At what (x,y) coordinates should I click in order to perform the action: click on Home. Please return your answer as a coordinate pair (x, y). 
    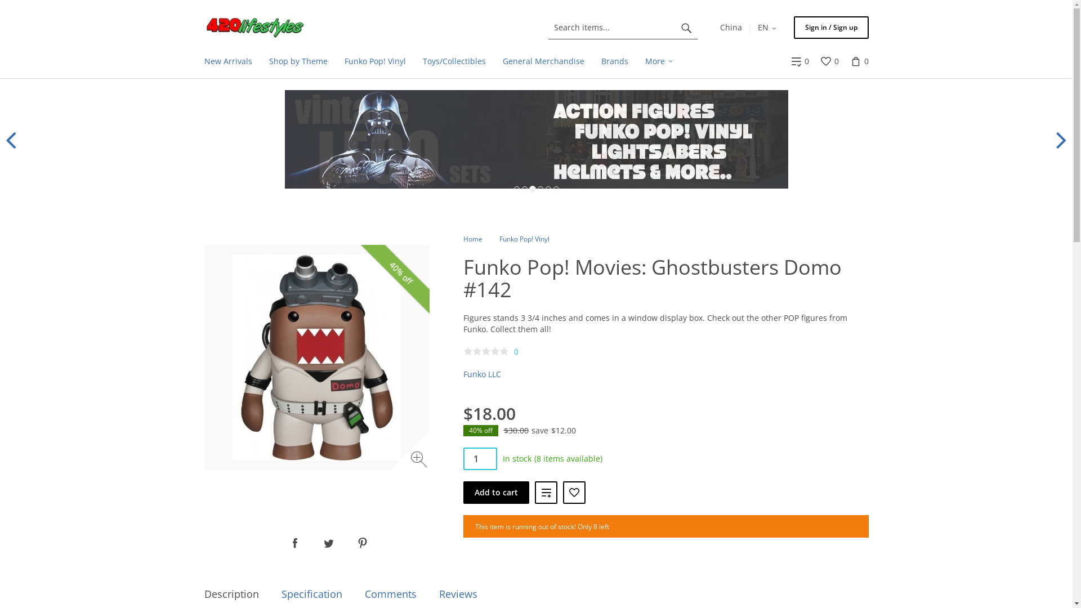
    Looking at the image, I should click on (472, 239).